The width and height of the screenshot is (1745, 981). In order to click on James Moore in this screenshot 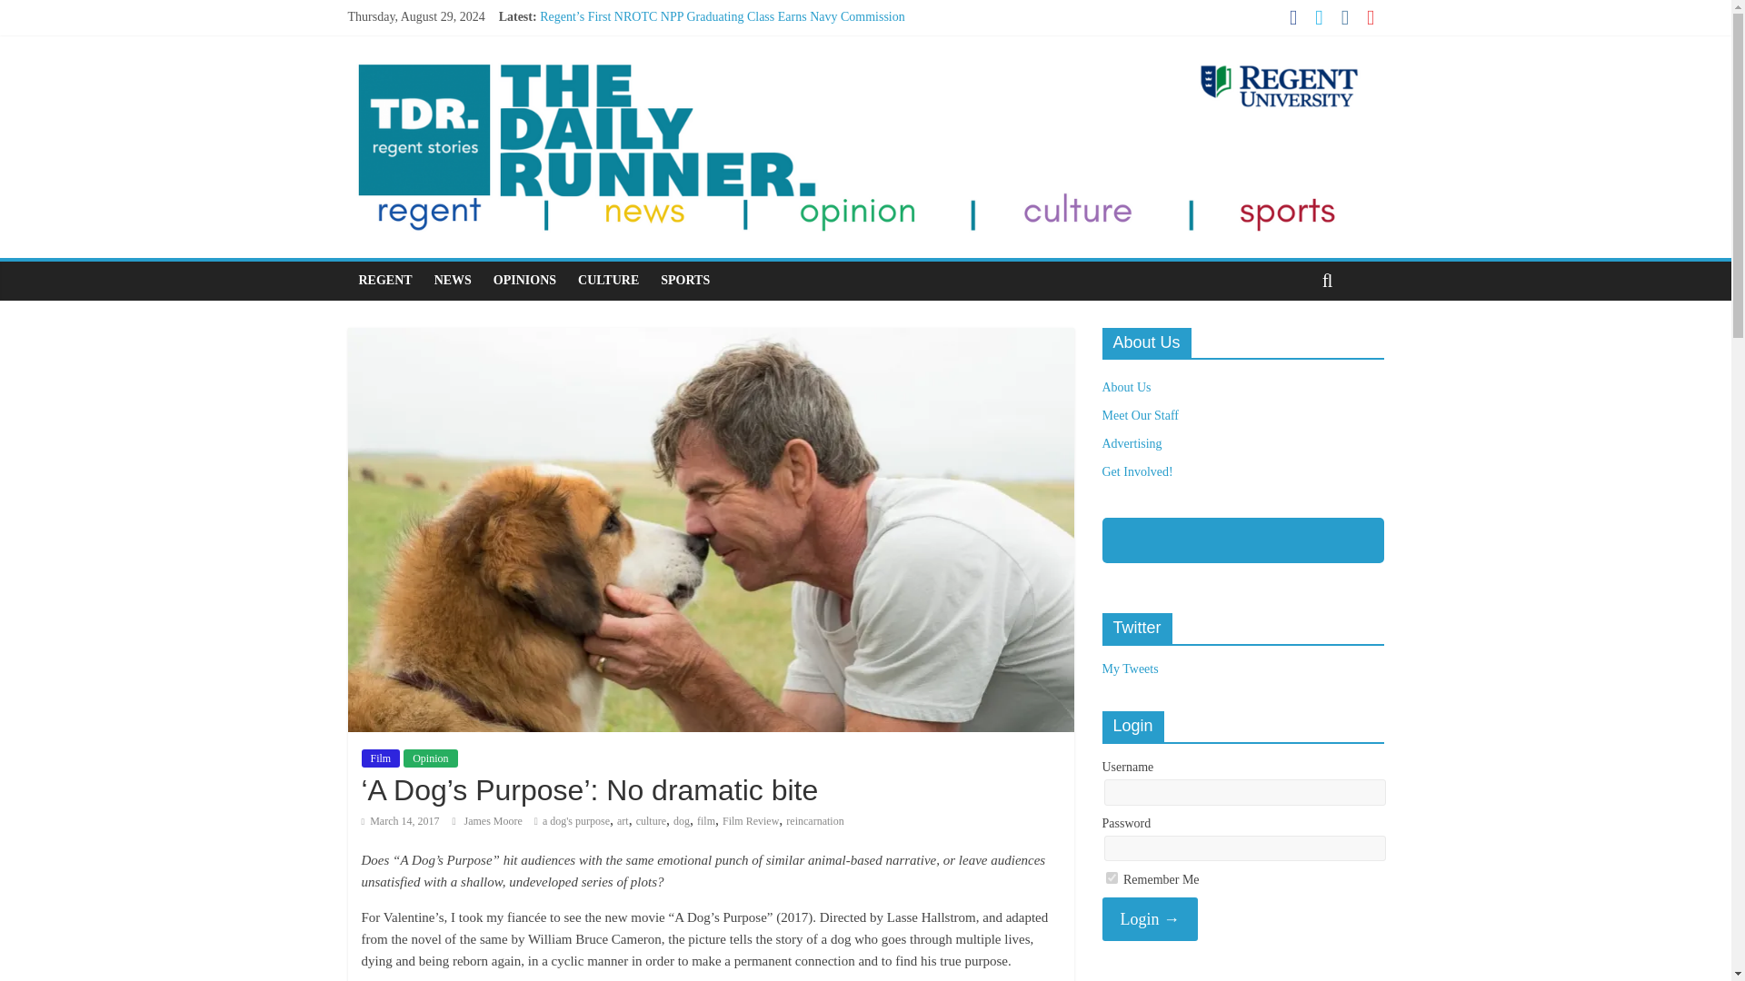, I will do `click(494, 821)`.